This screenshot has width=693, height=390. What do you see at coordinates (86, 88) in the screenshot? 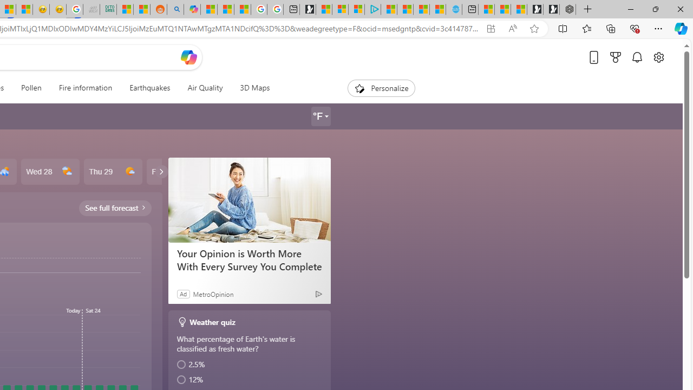
I see `Fire information` at bounding box center [86, 88].